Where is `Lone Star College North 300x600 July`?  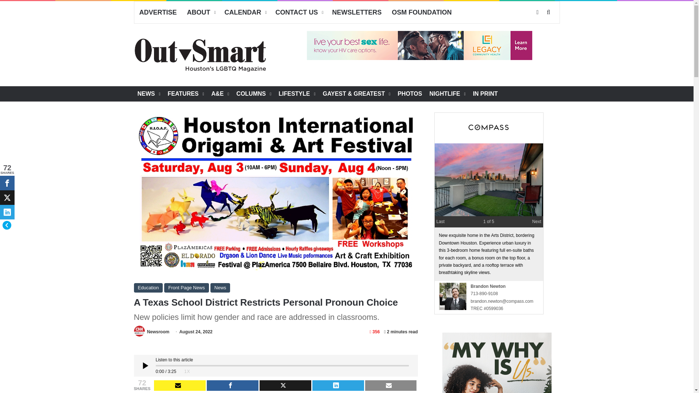 Lone Star College North 300x600 July is located at coordinates (497, 362).